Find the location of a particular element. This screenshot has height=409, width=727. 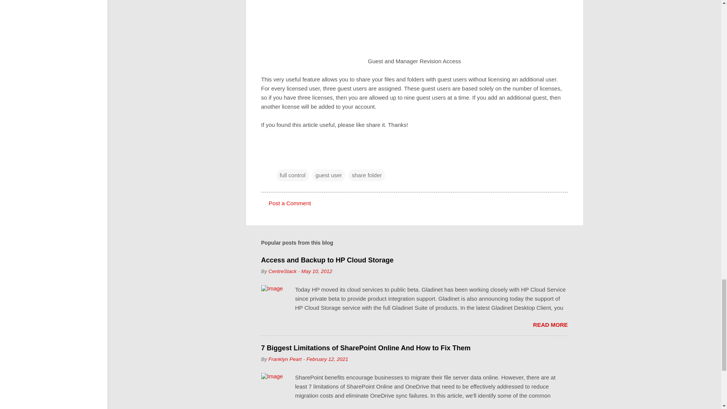

Email Post is located at coordinates (281, 160).